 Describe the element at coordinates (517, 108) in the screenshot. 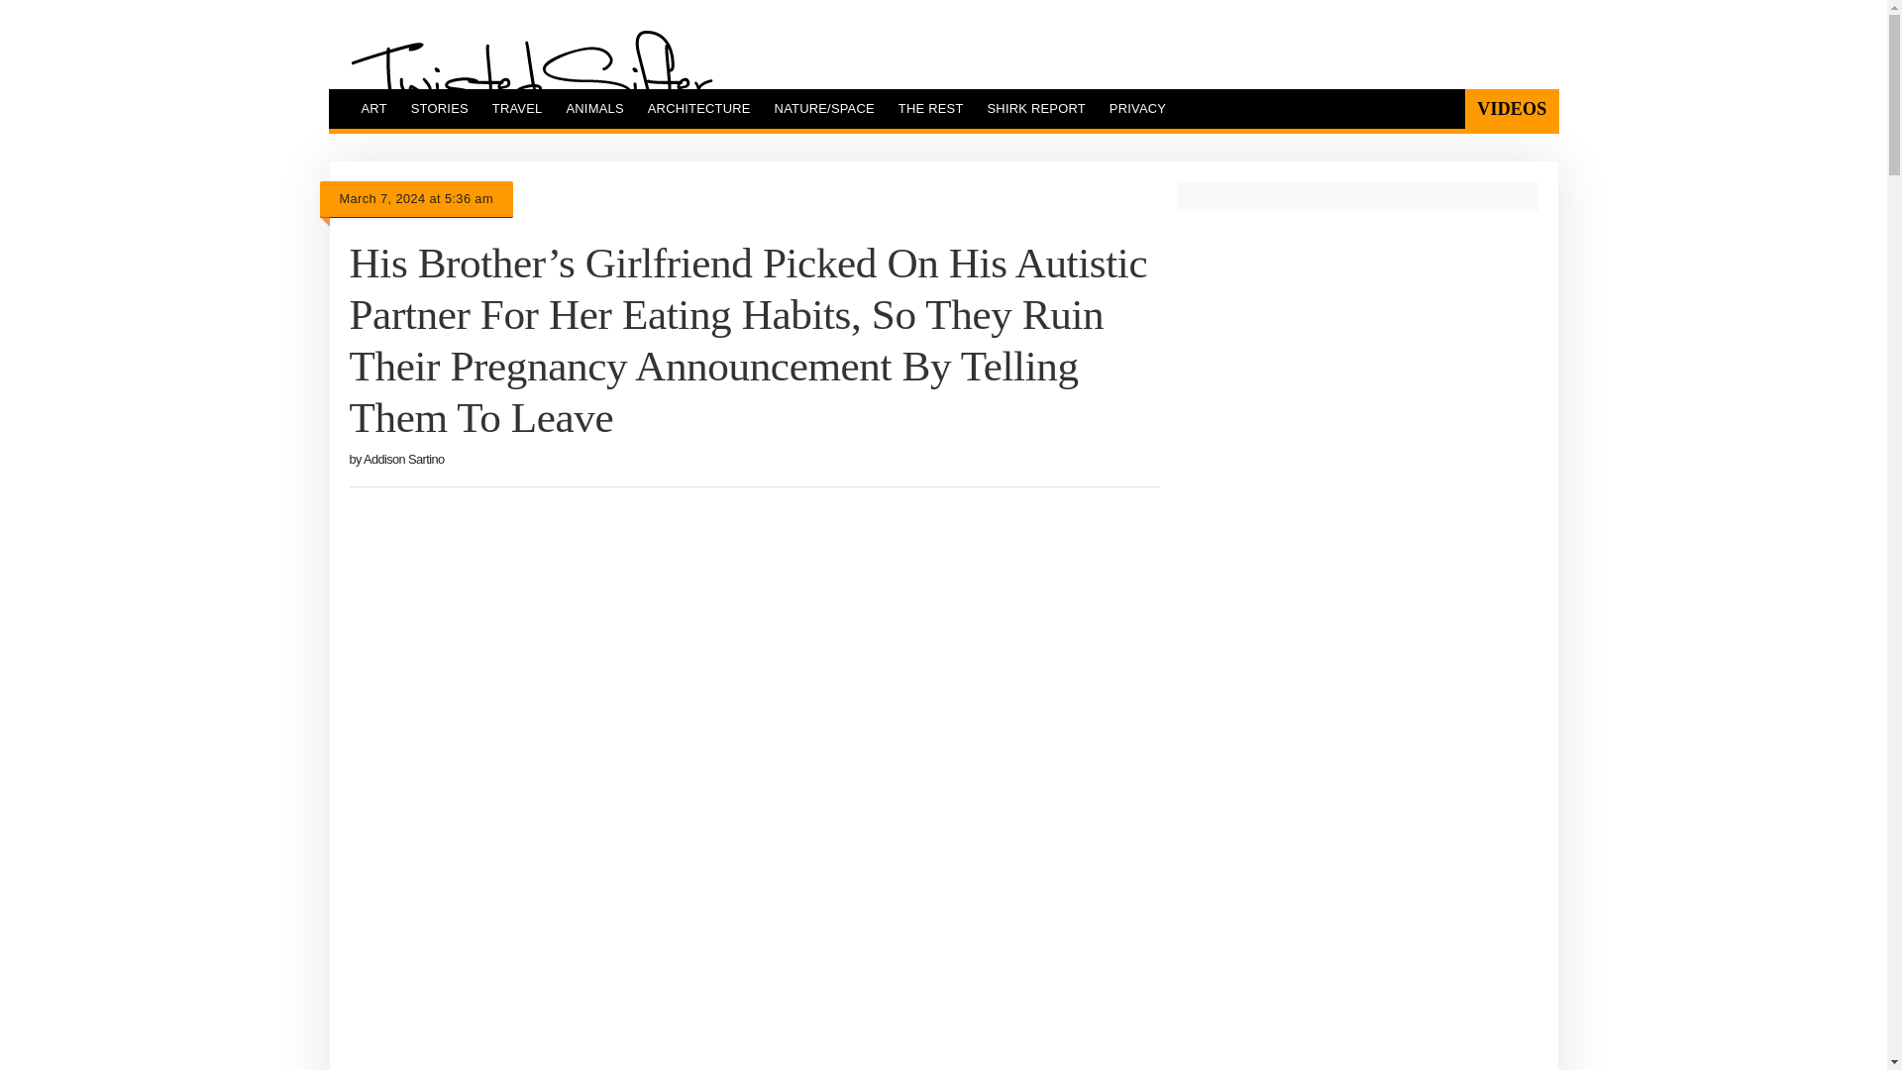

I see `TRAVEL` at that location.